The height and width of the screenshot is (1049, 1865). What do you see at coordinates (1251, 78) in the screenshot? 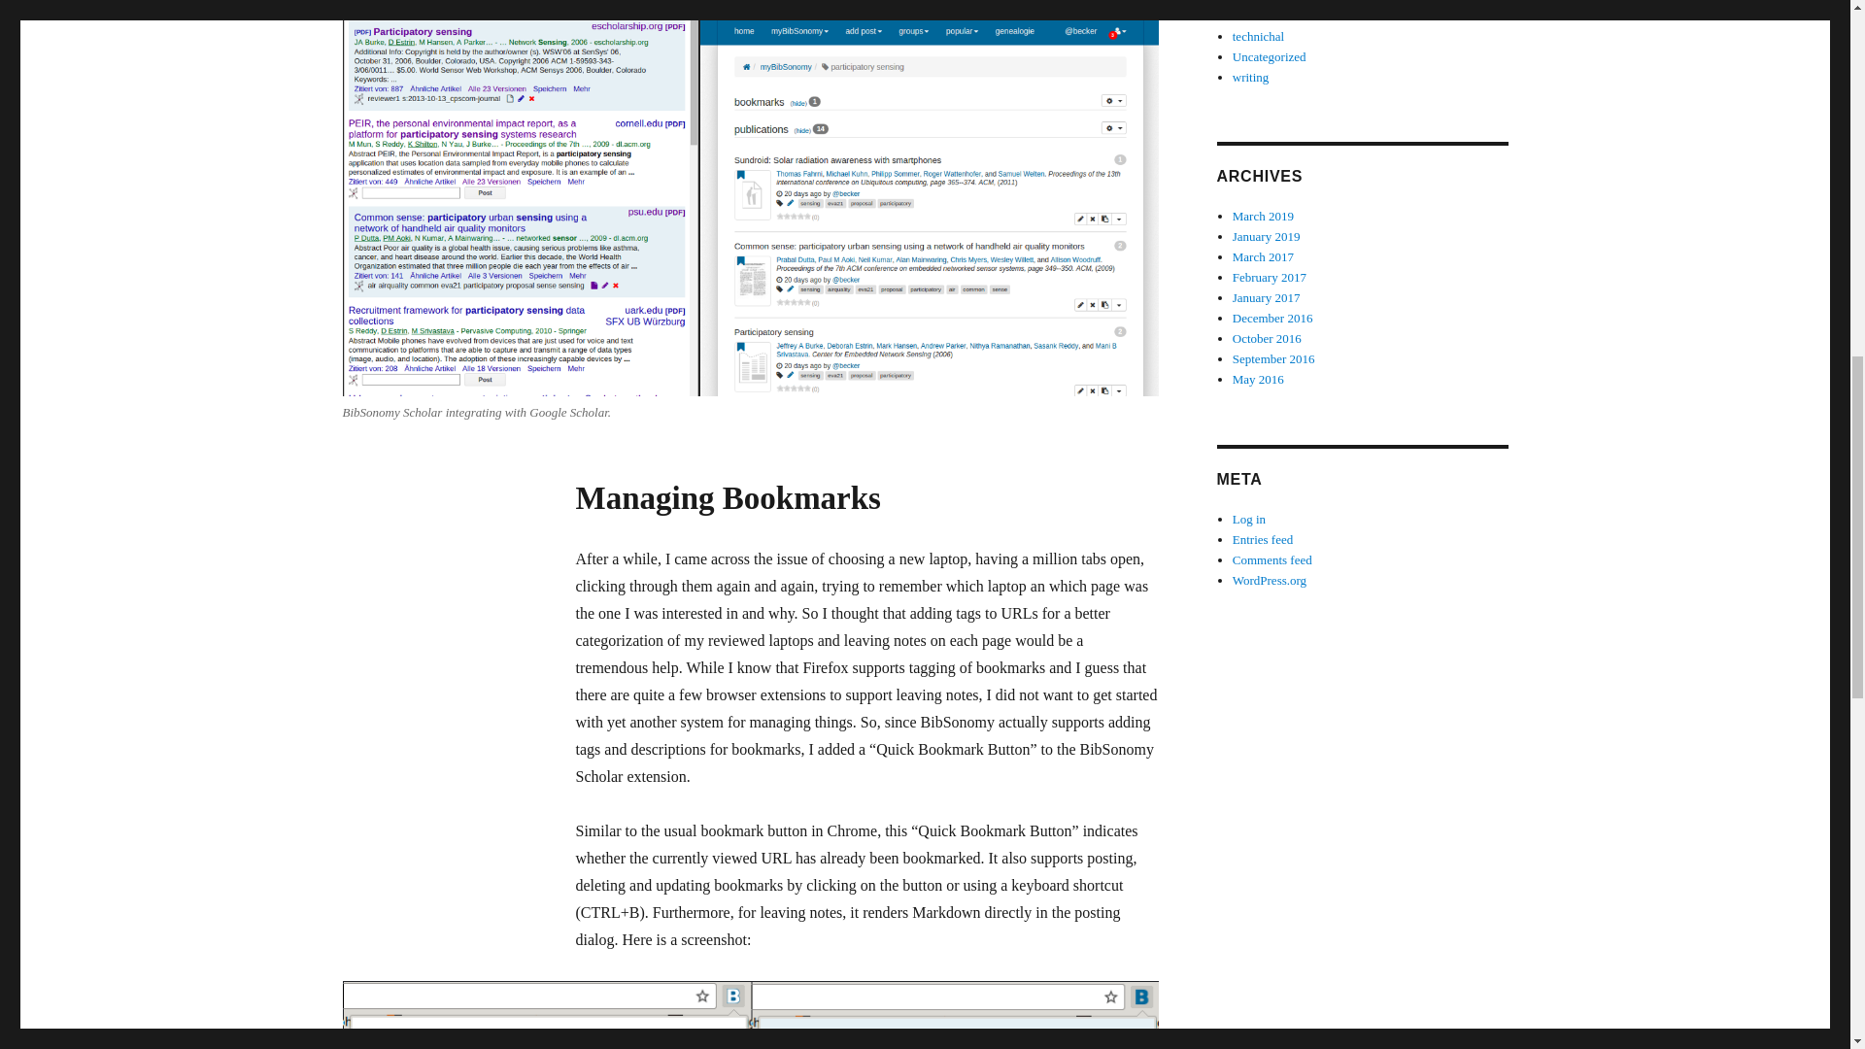
I see `writing` at bounding box center [1251, 78].